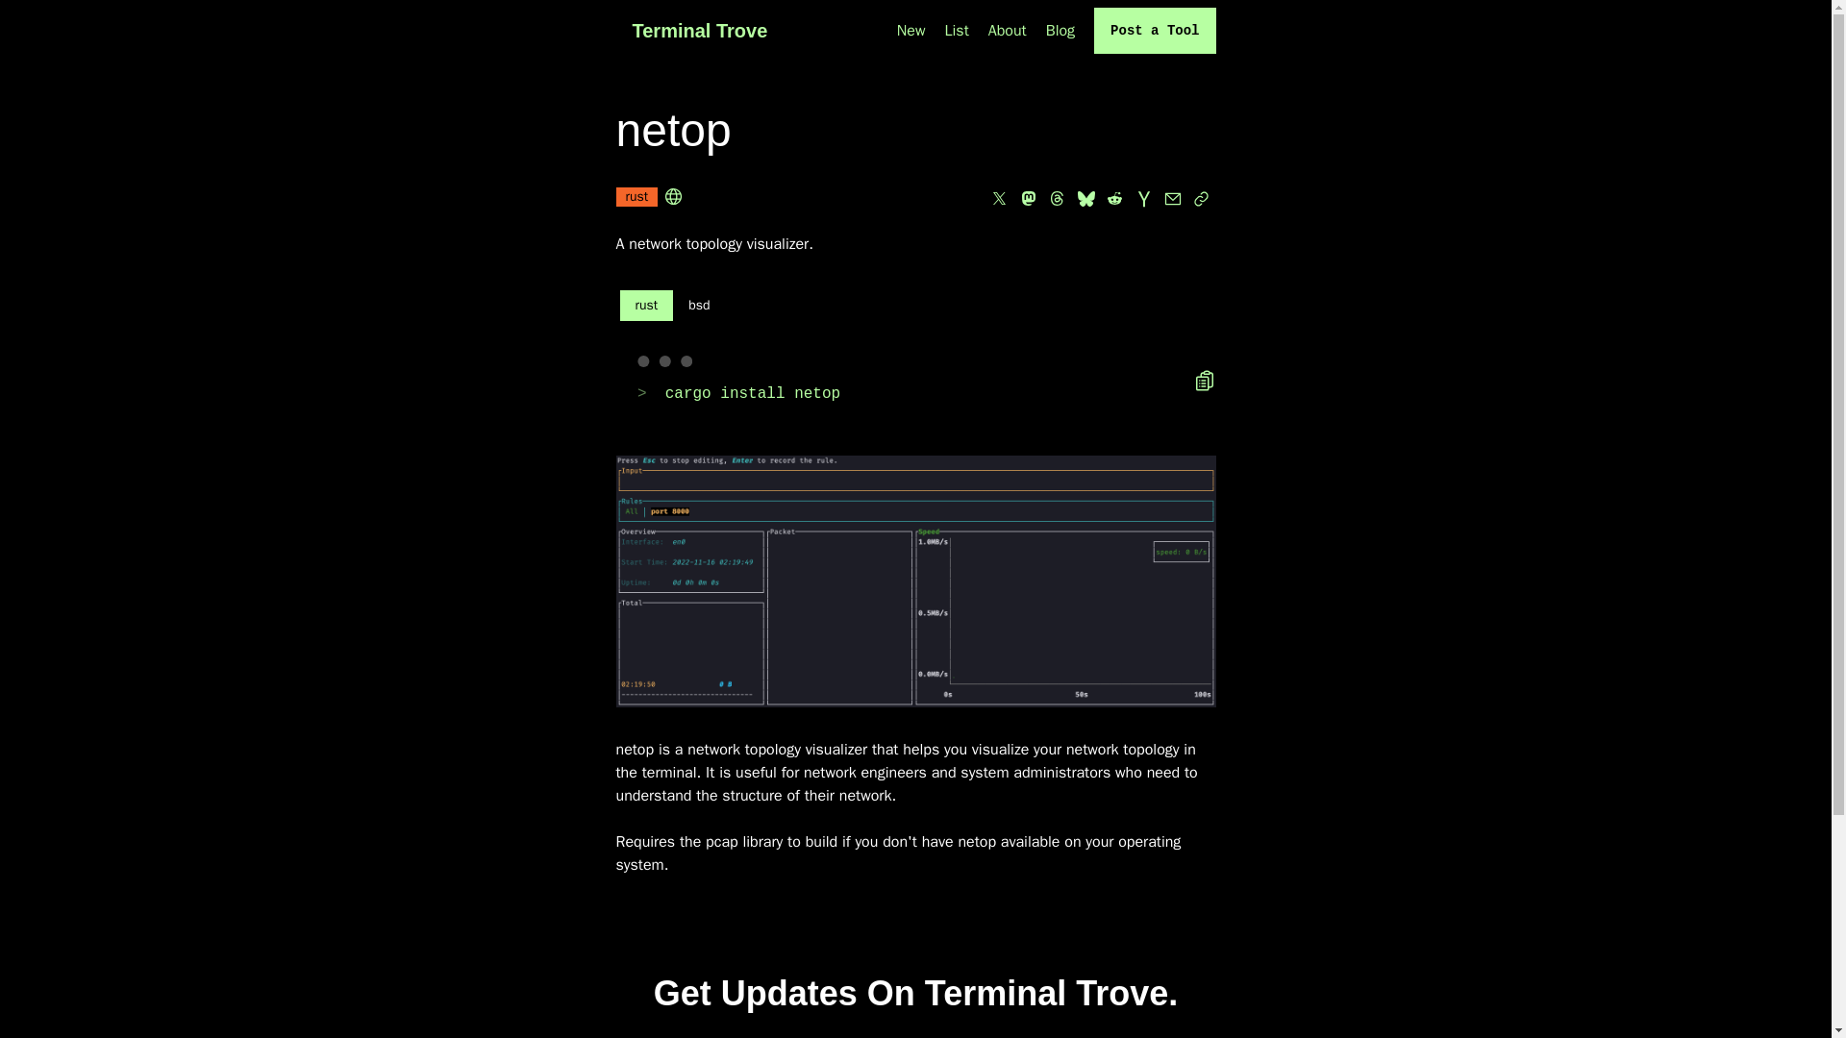  What do you see at coordinates (1060, 31) in the screenshot?
I see `Blog` at bounding box center [1060, 31].